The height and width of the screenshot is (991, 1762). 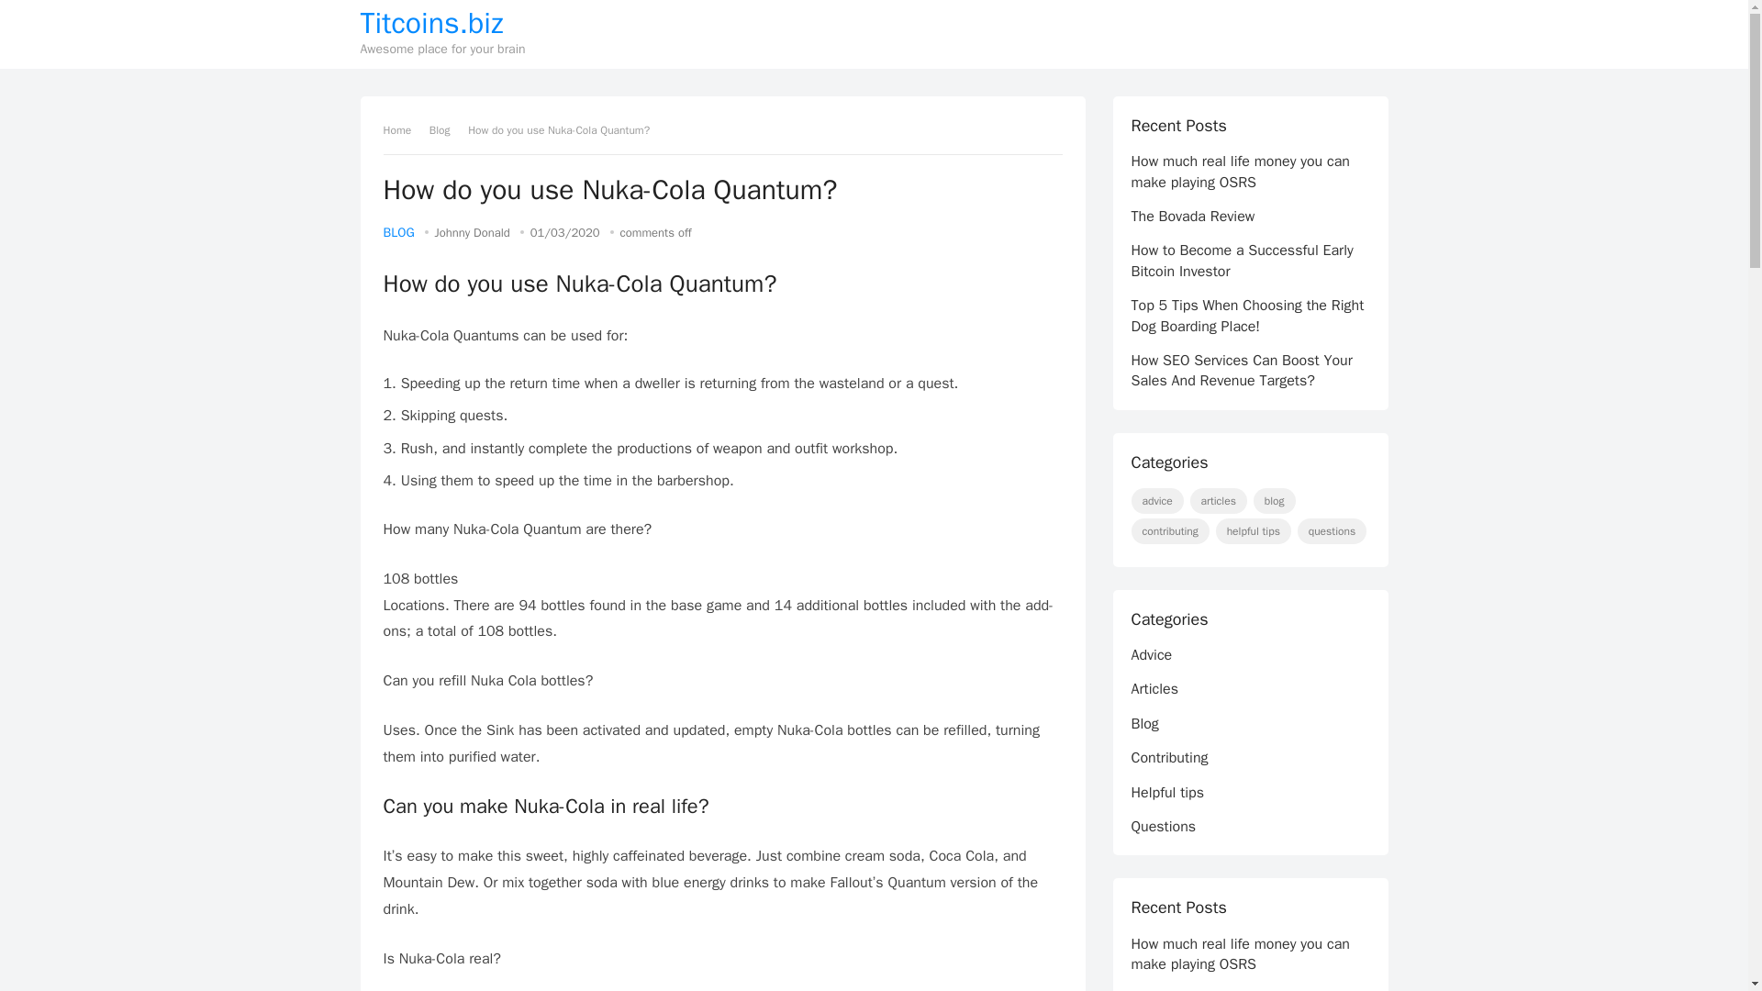 I want to click on Top 5 Tips When Choosing the Right Dog Boarding Place!, so click(x=1247, y=316).